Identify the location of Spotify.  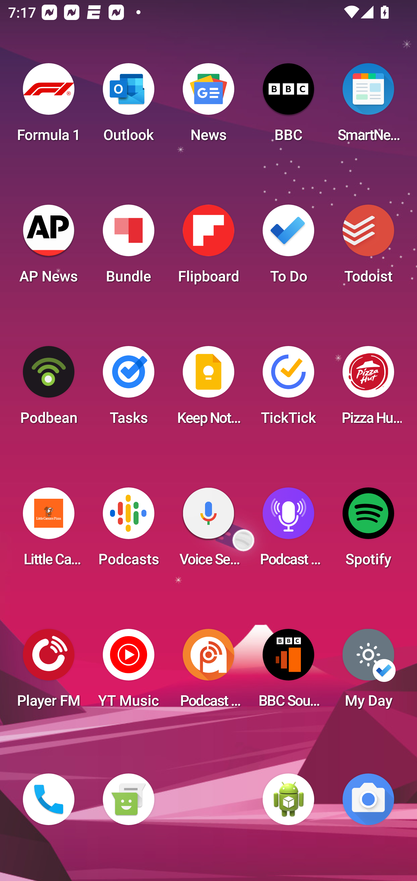
(368, 530).